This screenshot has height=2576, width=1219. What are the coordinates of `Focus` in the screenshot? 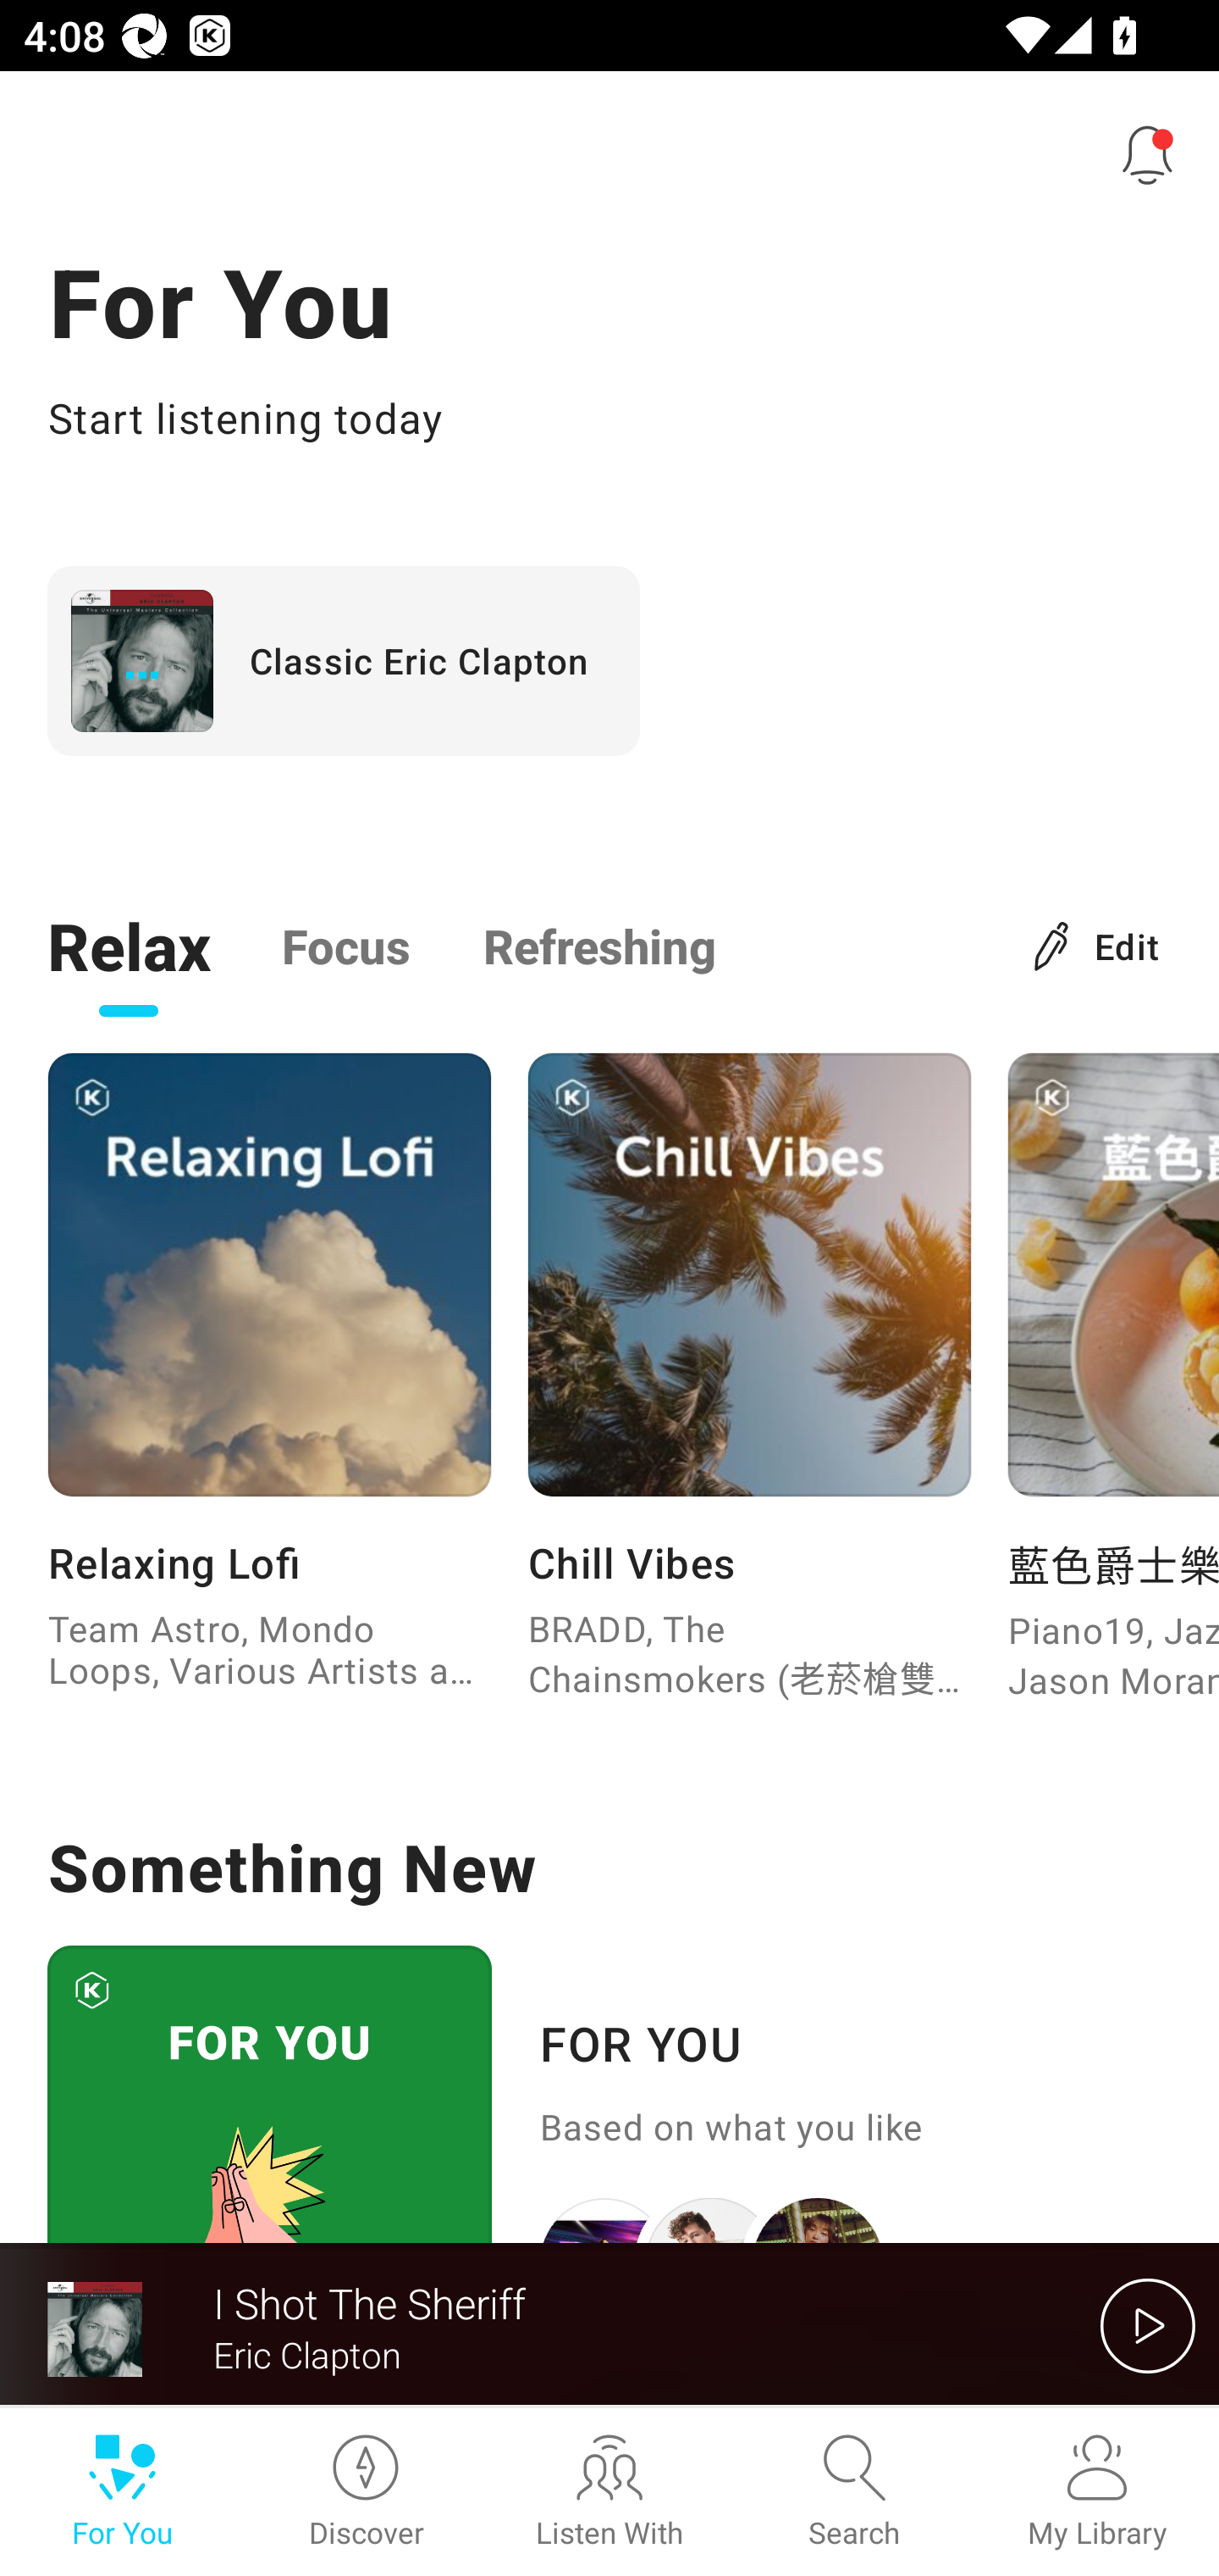 It's located at (346, 945).